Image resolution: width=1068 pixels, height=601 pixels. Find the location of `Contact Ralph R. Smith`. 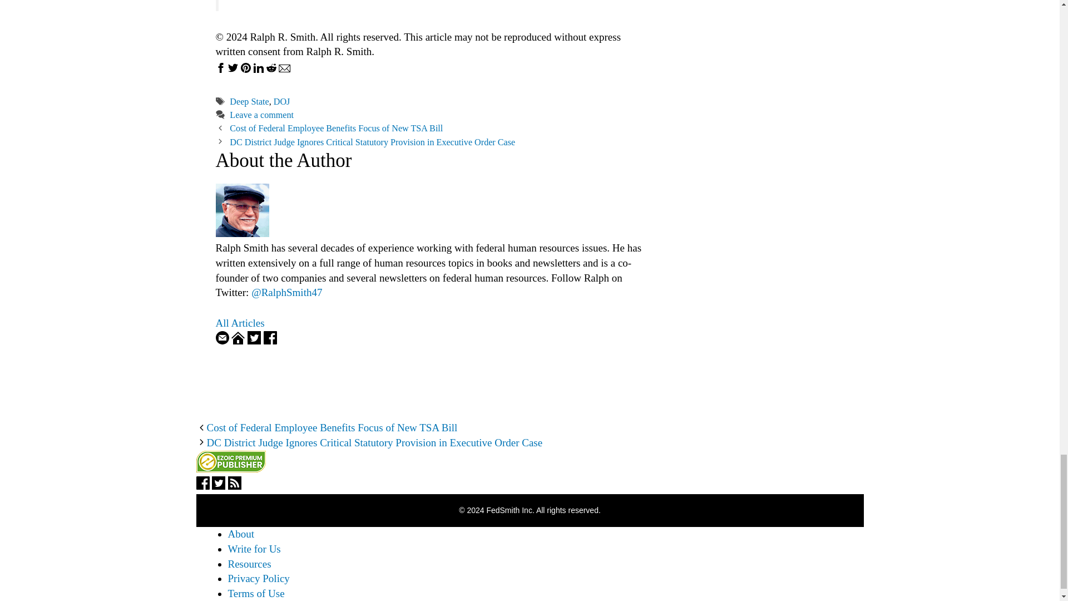

Contact Ralph R. Smith is located at coordinates (222, 341).